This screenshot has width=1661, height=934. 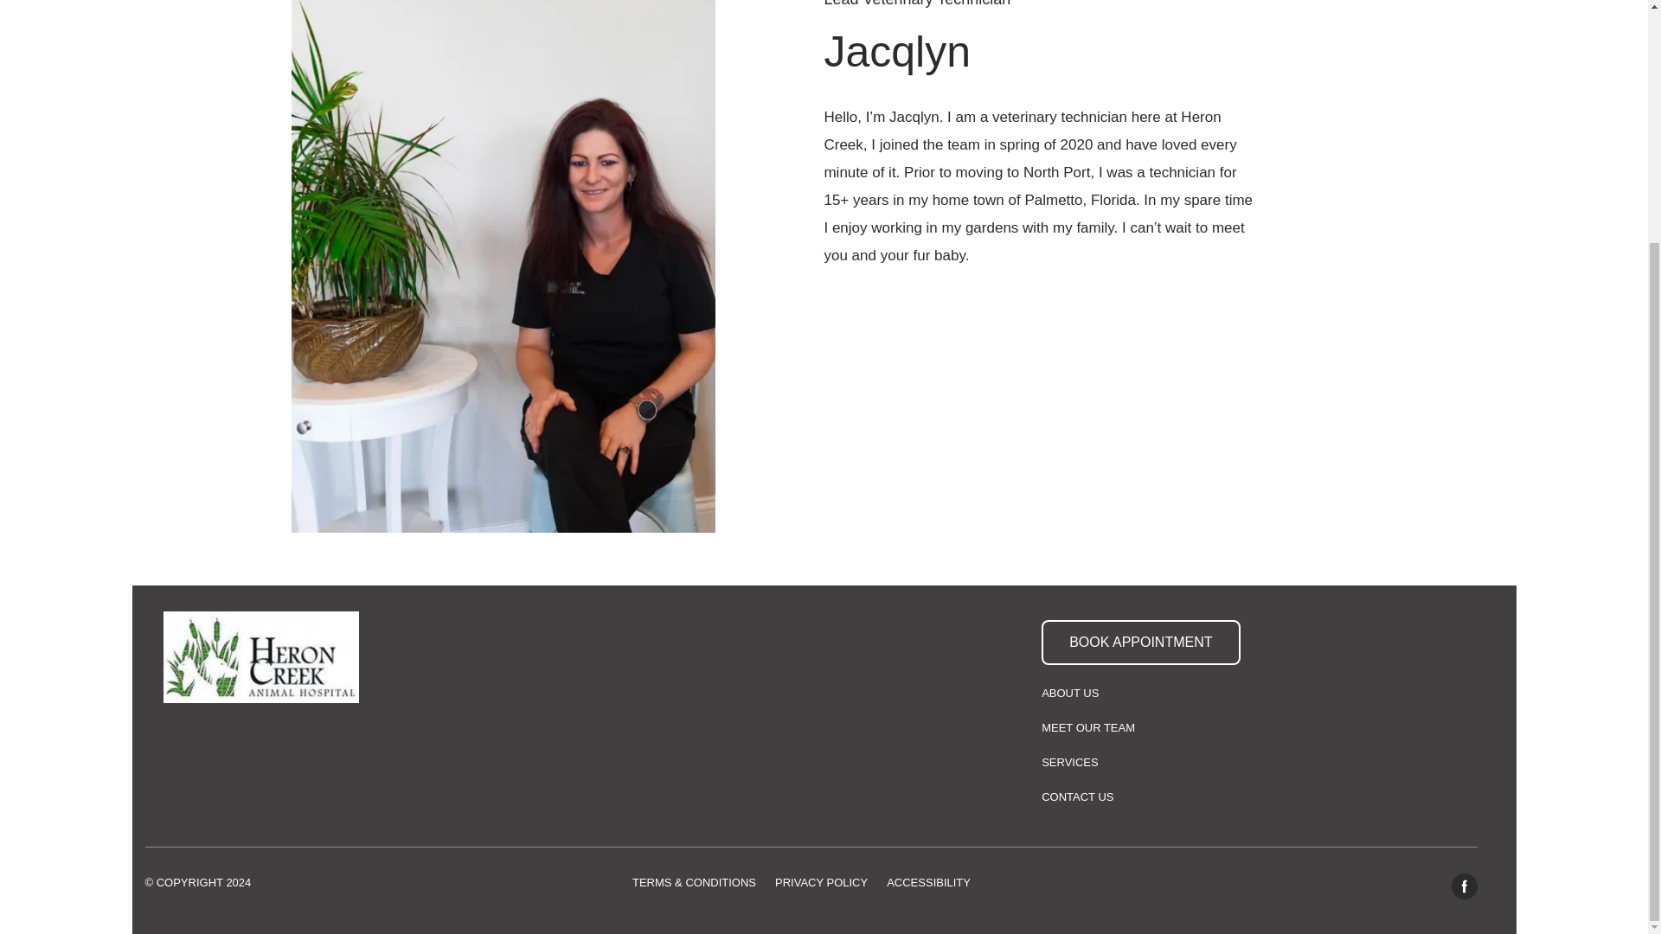 I want to click on ABOUT US, so click(x=1069, y=694).